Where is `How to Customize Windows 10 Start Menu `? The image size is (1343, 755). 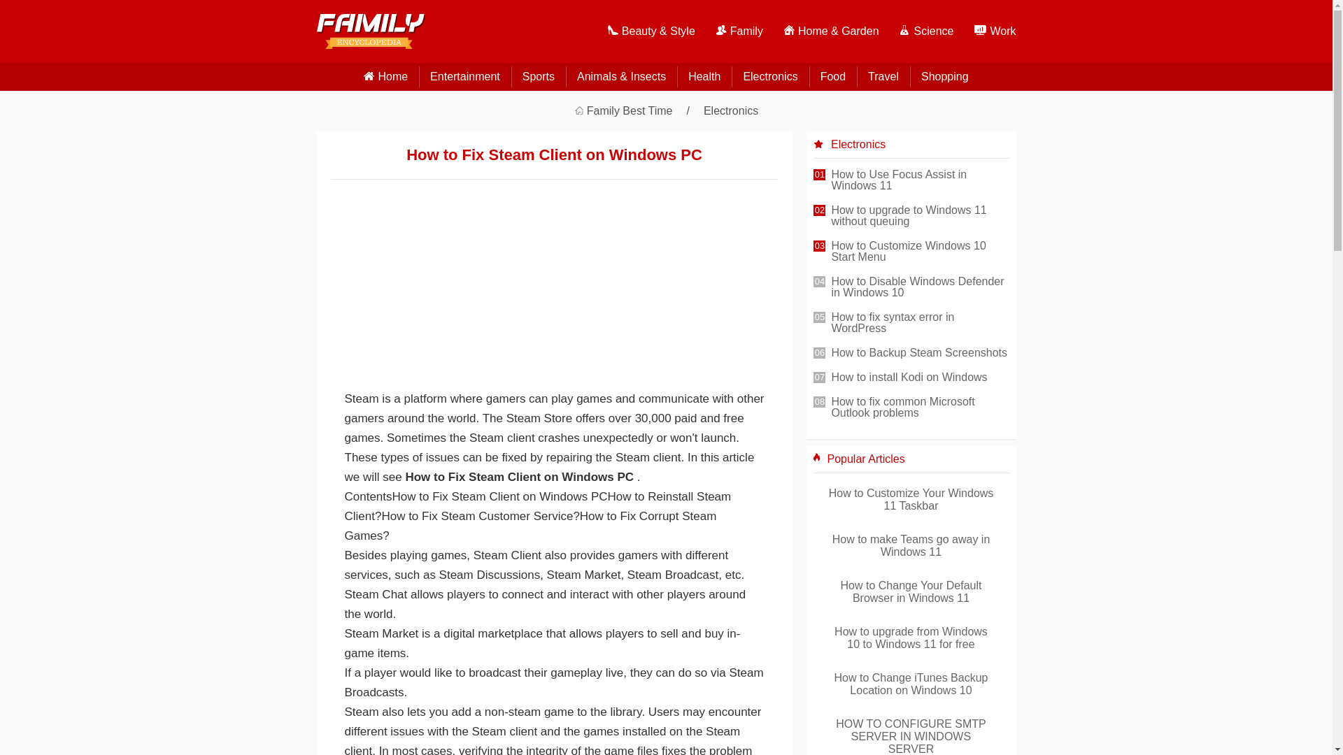 How to Customize Windows 10 Start Menu  is located at coordinates (919, 253).